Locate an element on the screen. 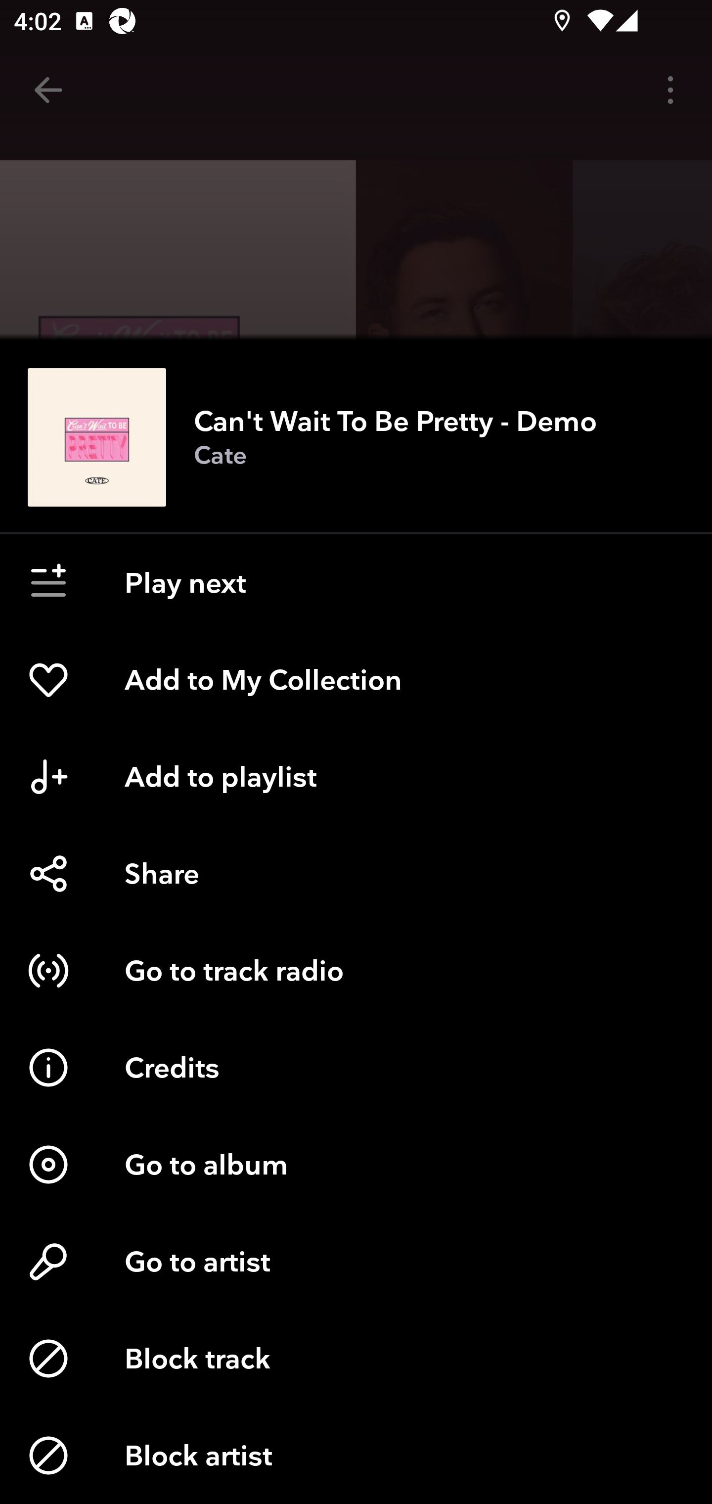  Share is located at coordinates (356, 874).